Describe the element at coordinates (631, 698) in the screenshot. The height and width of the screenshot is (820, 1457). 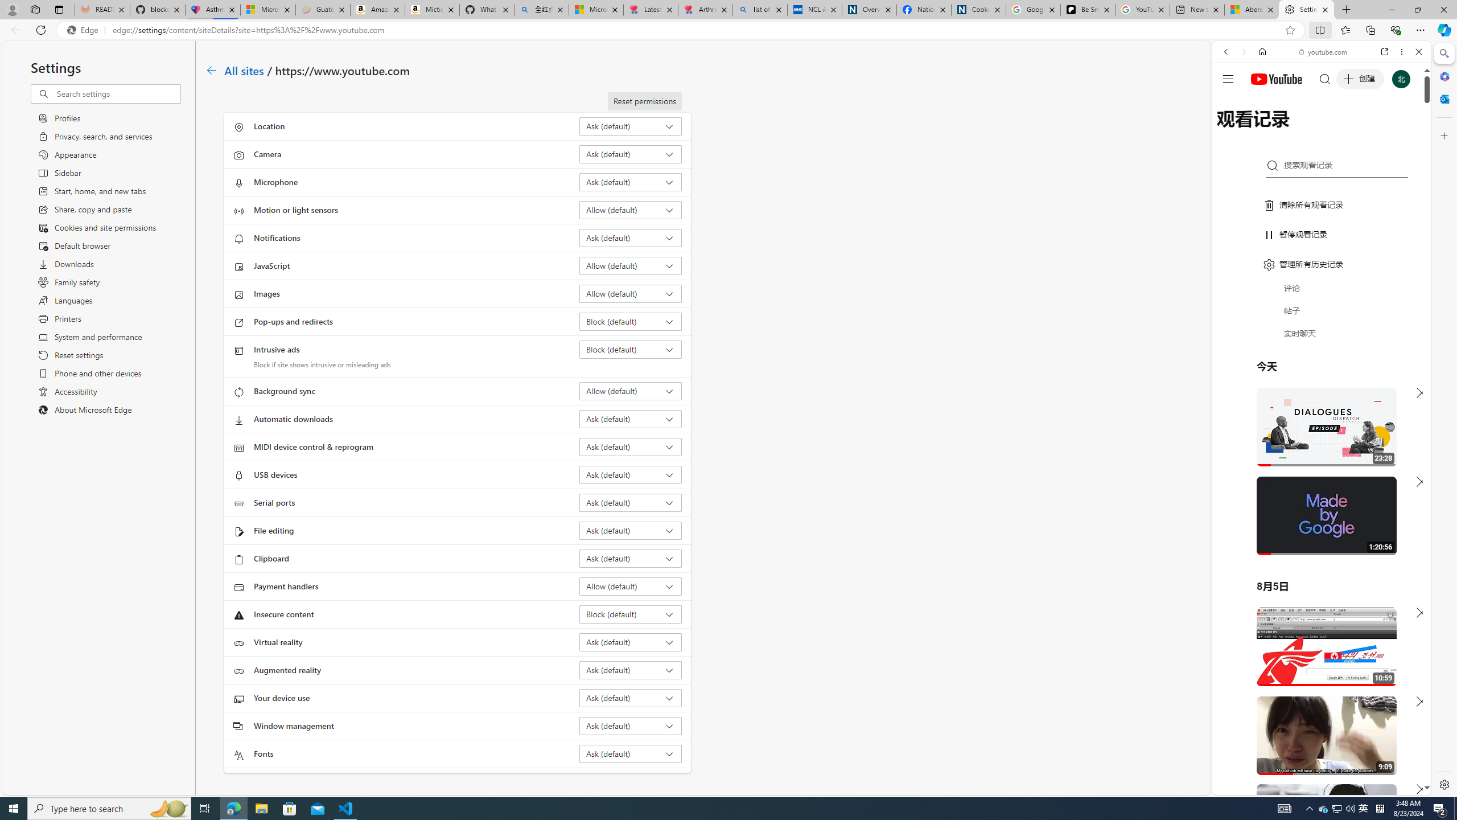
I see `Your device use Ask (default)` at that location.